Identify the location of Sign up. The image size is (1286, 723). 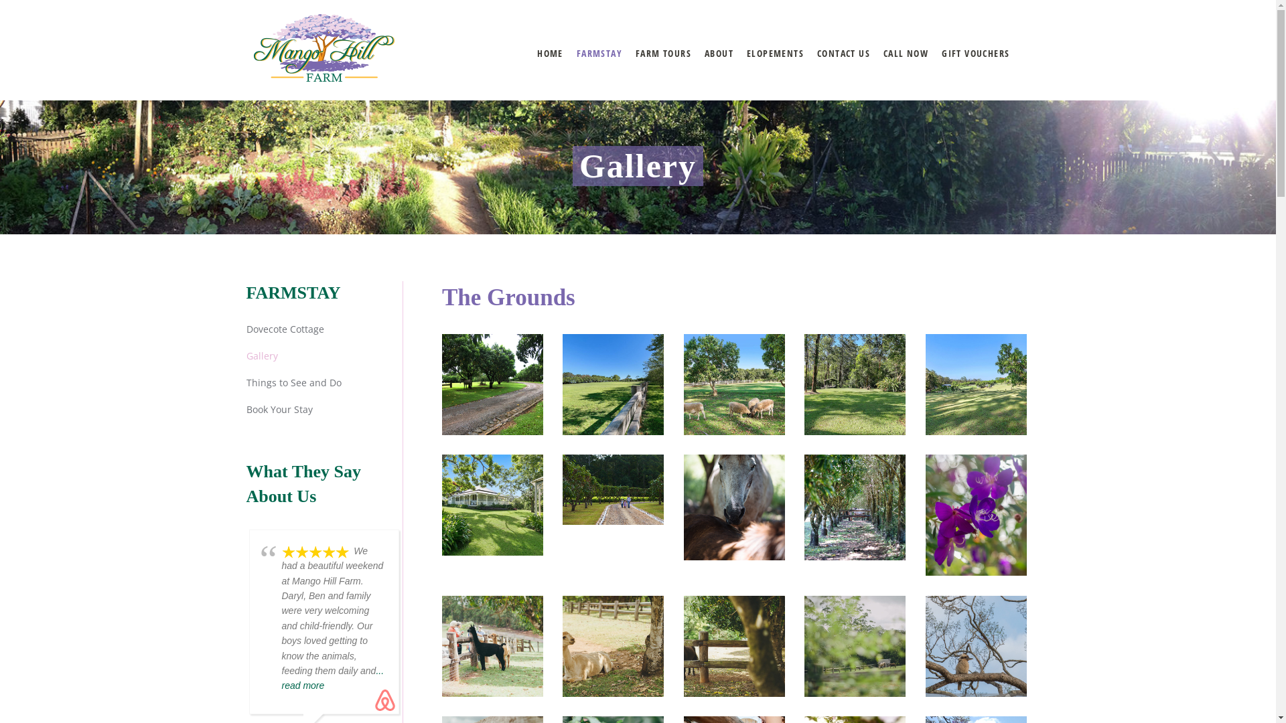
(676, 386).